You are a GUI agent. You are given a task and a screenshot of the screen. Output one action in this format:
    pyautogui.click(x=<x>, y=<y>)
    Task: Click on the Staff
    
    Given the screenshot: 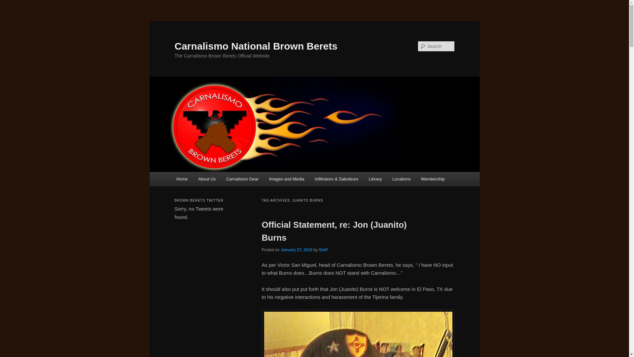 What is the action you would take?
    pyautogui.click(x=323, y=250)
    